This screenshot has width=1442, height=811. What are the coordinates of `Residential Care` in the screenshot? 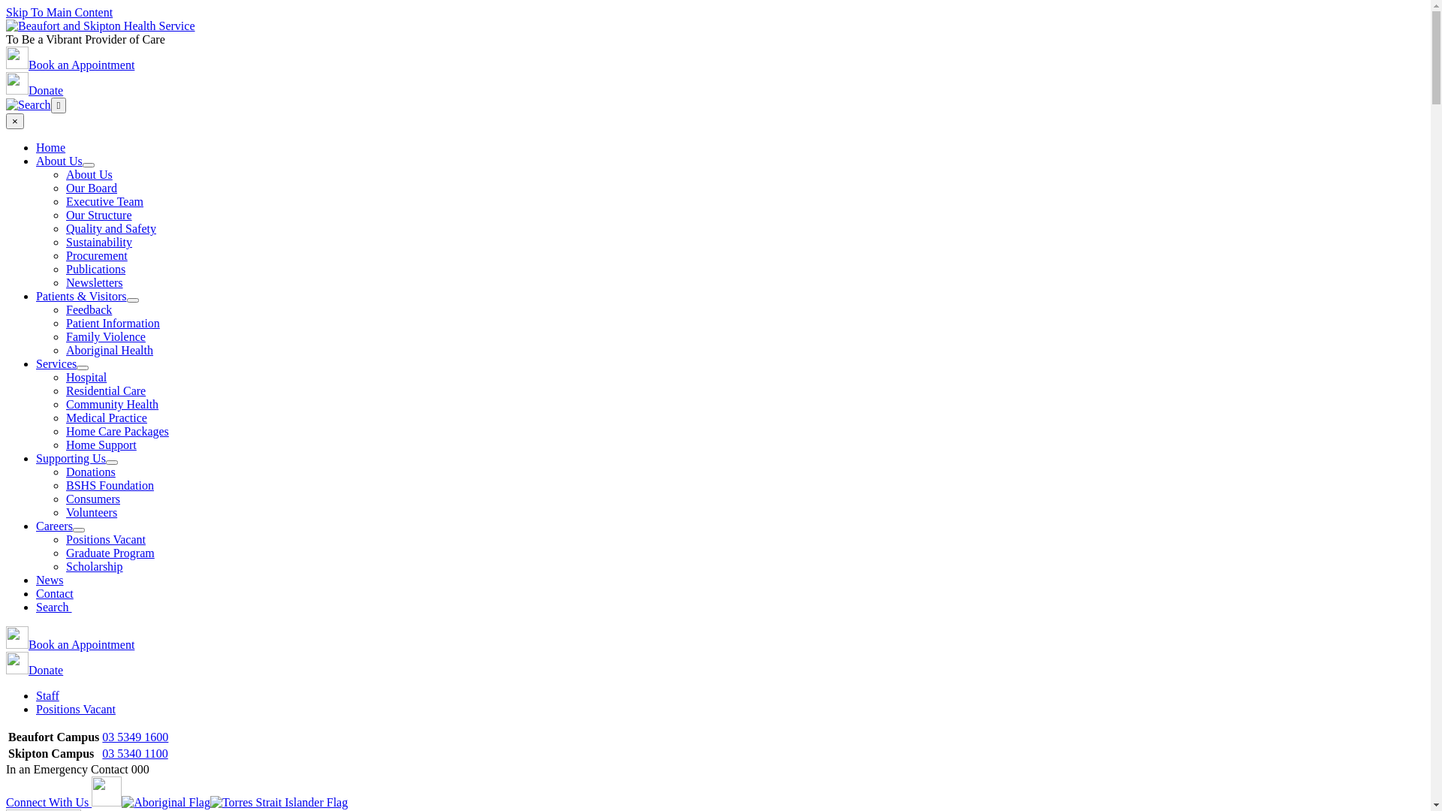 It's located at (106, 390).